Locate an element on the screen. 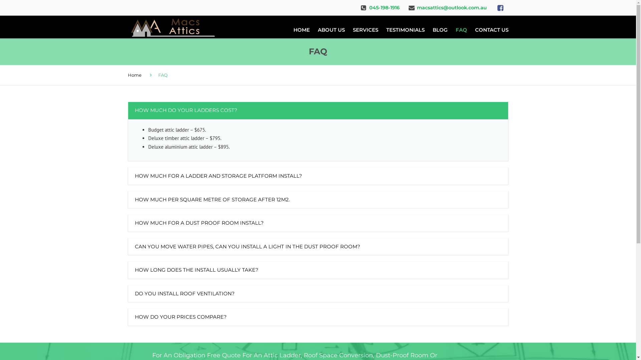 This screenshot has height=360, width=641. BLOG is located at coordinates (440, 31).